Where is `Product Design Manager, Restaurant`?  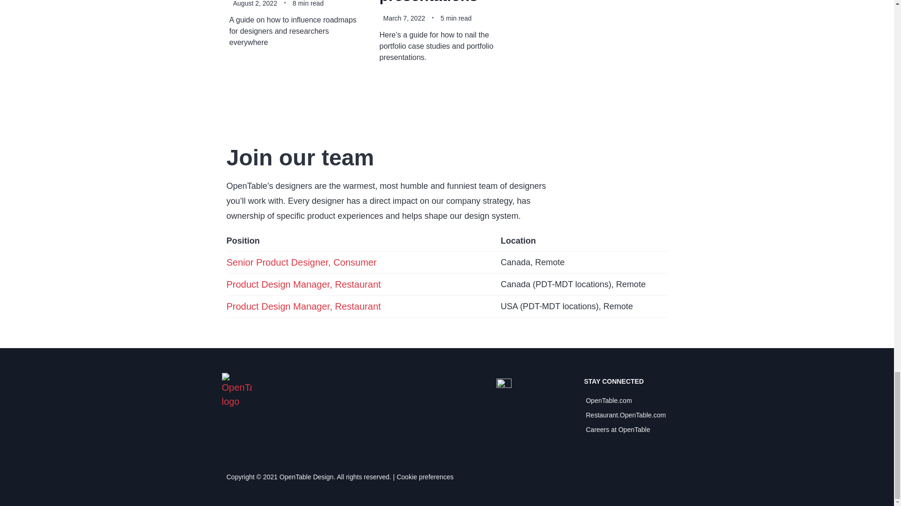
Product Design Manager, Restaurant is located at coordinates (303, 284).